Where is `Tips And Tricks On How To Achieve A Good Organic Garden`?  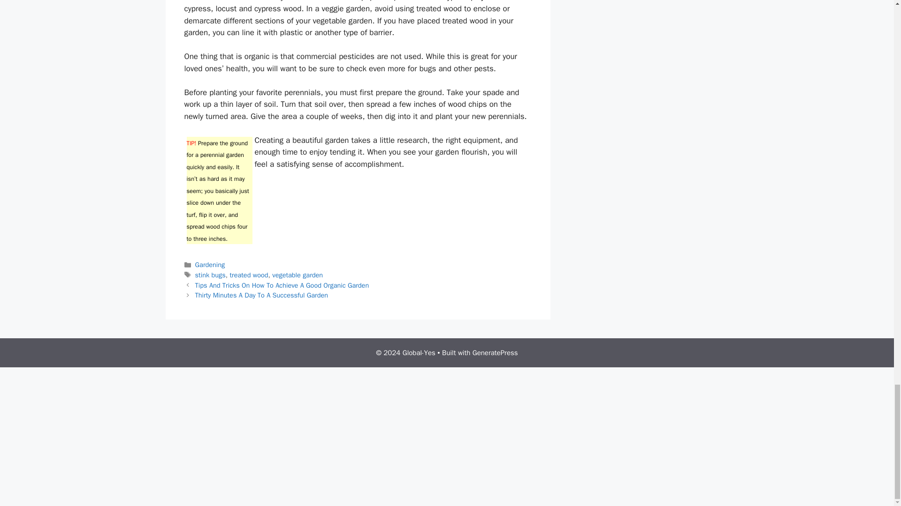
Tips And Tricks On How To Achieve A Good Organic Garden is located at coordinates (283, 285).